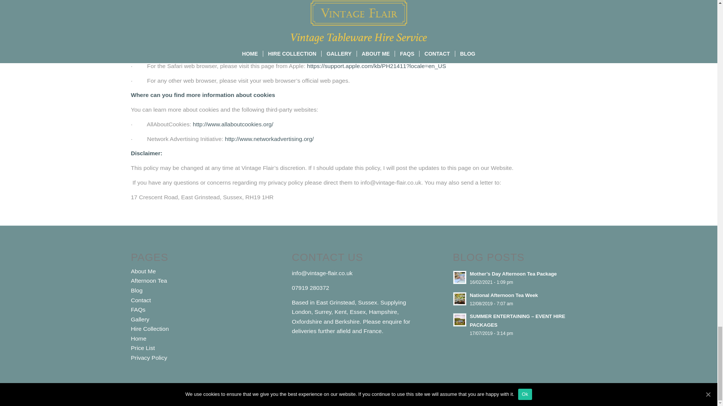  I want to click on Facebook, so click(558, 394).